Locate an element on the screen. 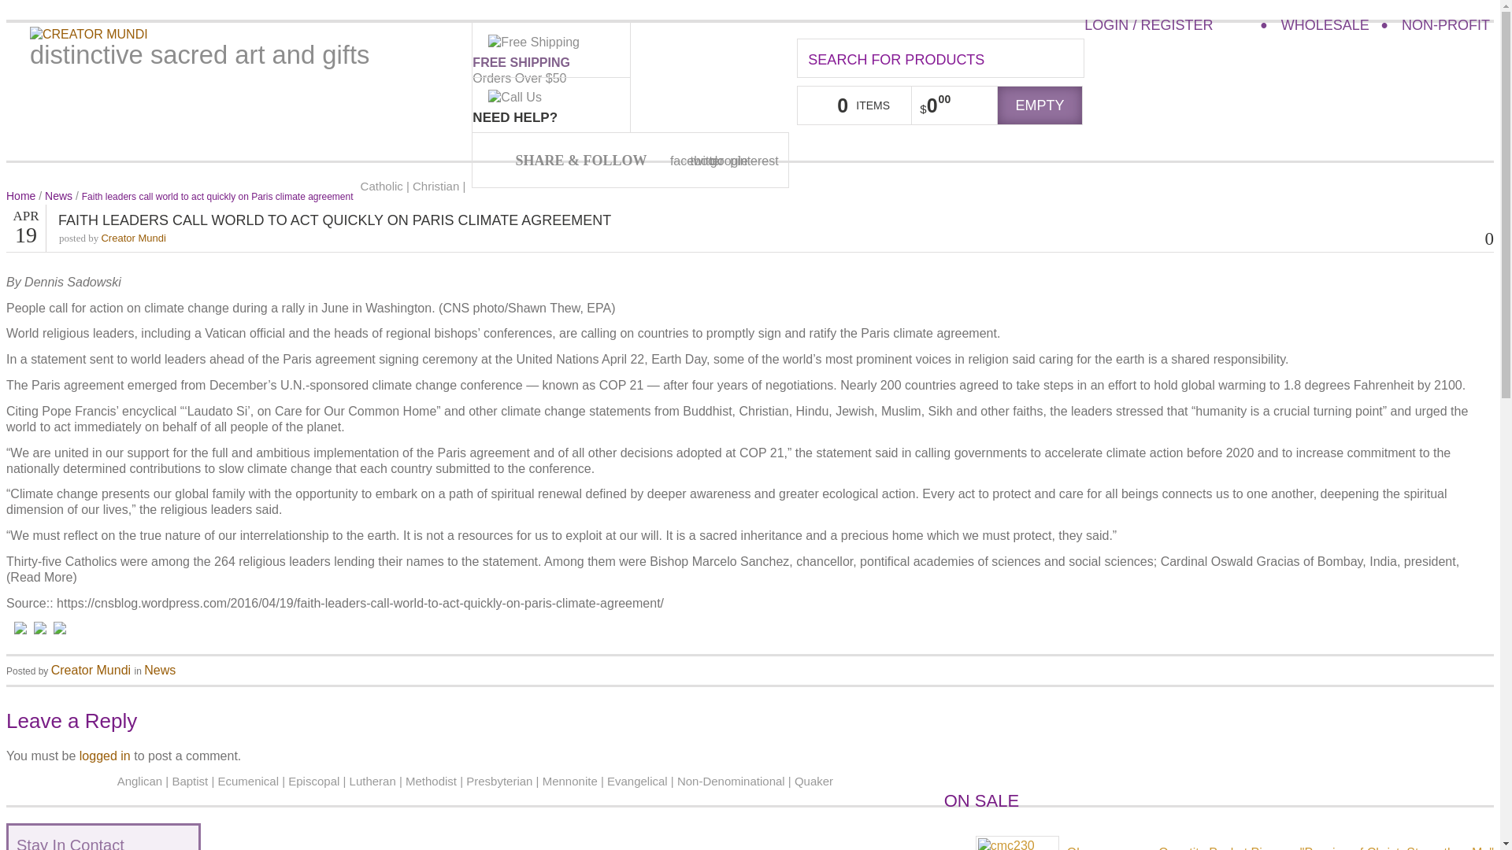 This screenshot has width=1512, height=850. FREE SHIPPING is located at coordinates (521, 62).